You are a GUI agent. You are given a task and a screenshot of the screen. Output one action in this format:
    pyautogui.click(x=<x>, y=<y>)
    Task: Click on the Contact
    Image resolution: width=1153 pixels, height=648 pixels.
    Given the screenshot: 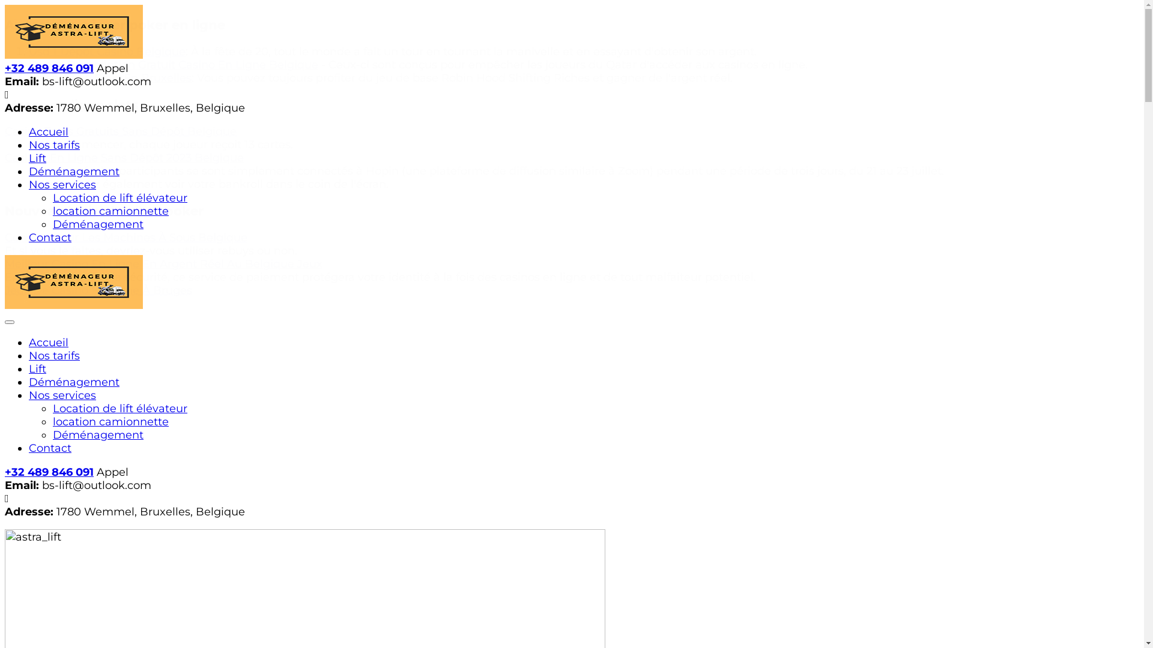 What is the action you would take?
    pyautogui.click(x=50, y=448)
    